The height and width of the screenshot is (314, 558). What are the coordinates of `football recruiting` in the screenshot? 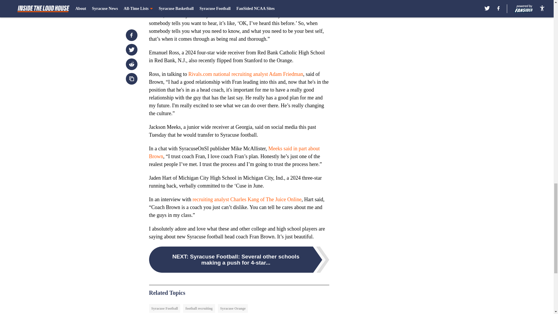 It's located at (199, 308).